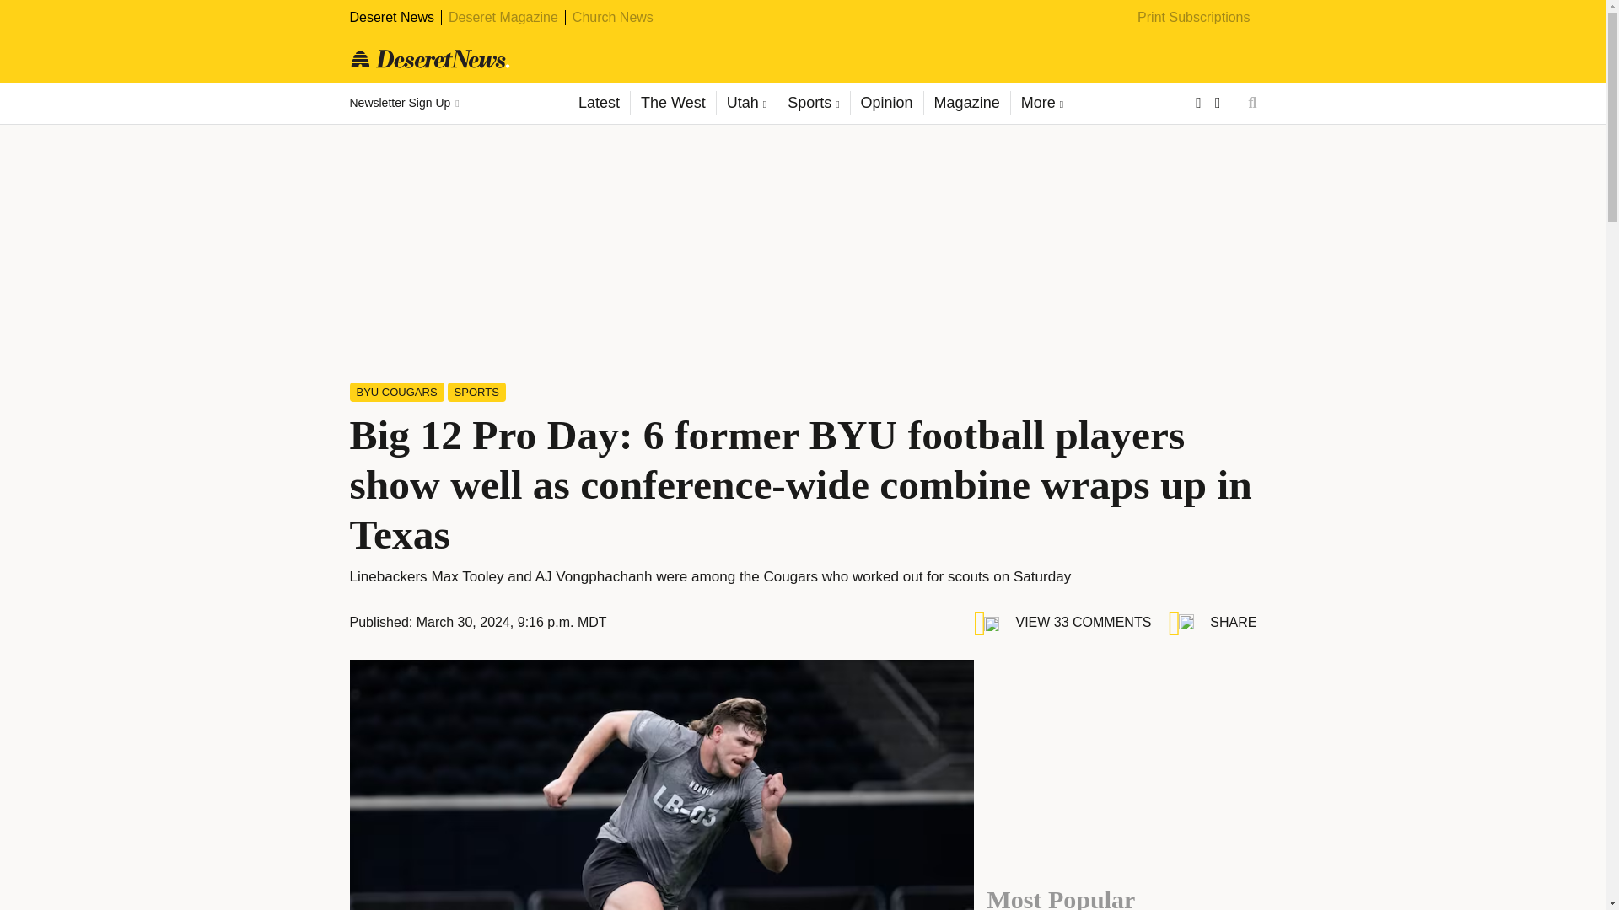  What do you see at coordinates (403, 103) in the screenshot?
I see `Newsletter Sign Up` at bounding box center [403, 103].